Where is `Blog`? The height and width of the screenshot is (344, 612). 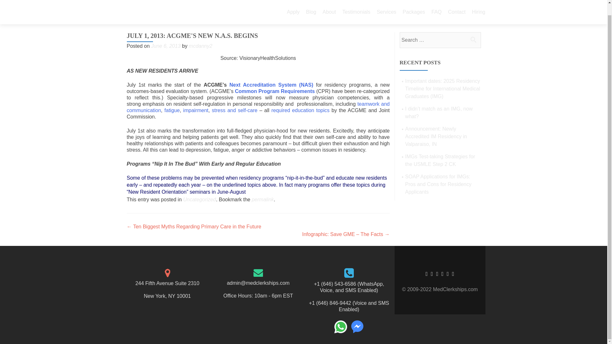 Blog is located at coordinates (311, 3).